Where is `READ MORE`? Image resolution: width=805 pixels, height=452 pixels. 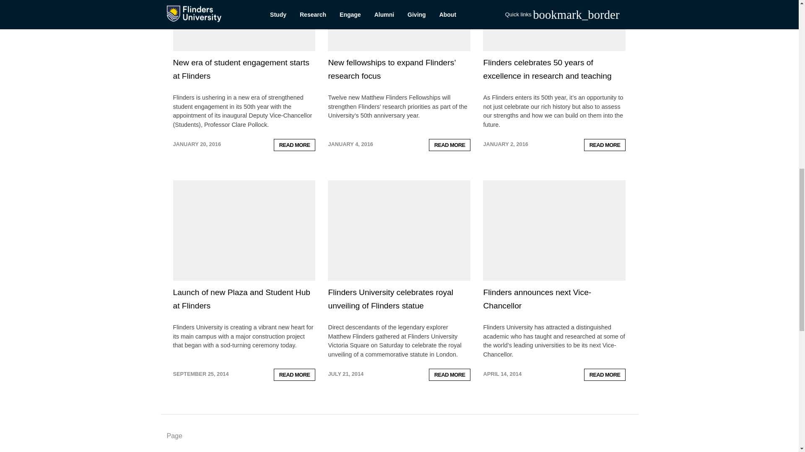
READ MORE is located at coordinates (450, 375).